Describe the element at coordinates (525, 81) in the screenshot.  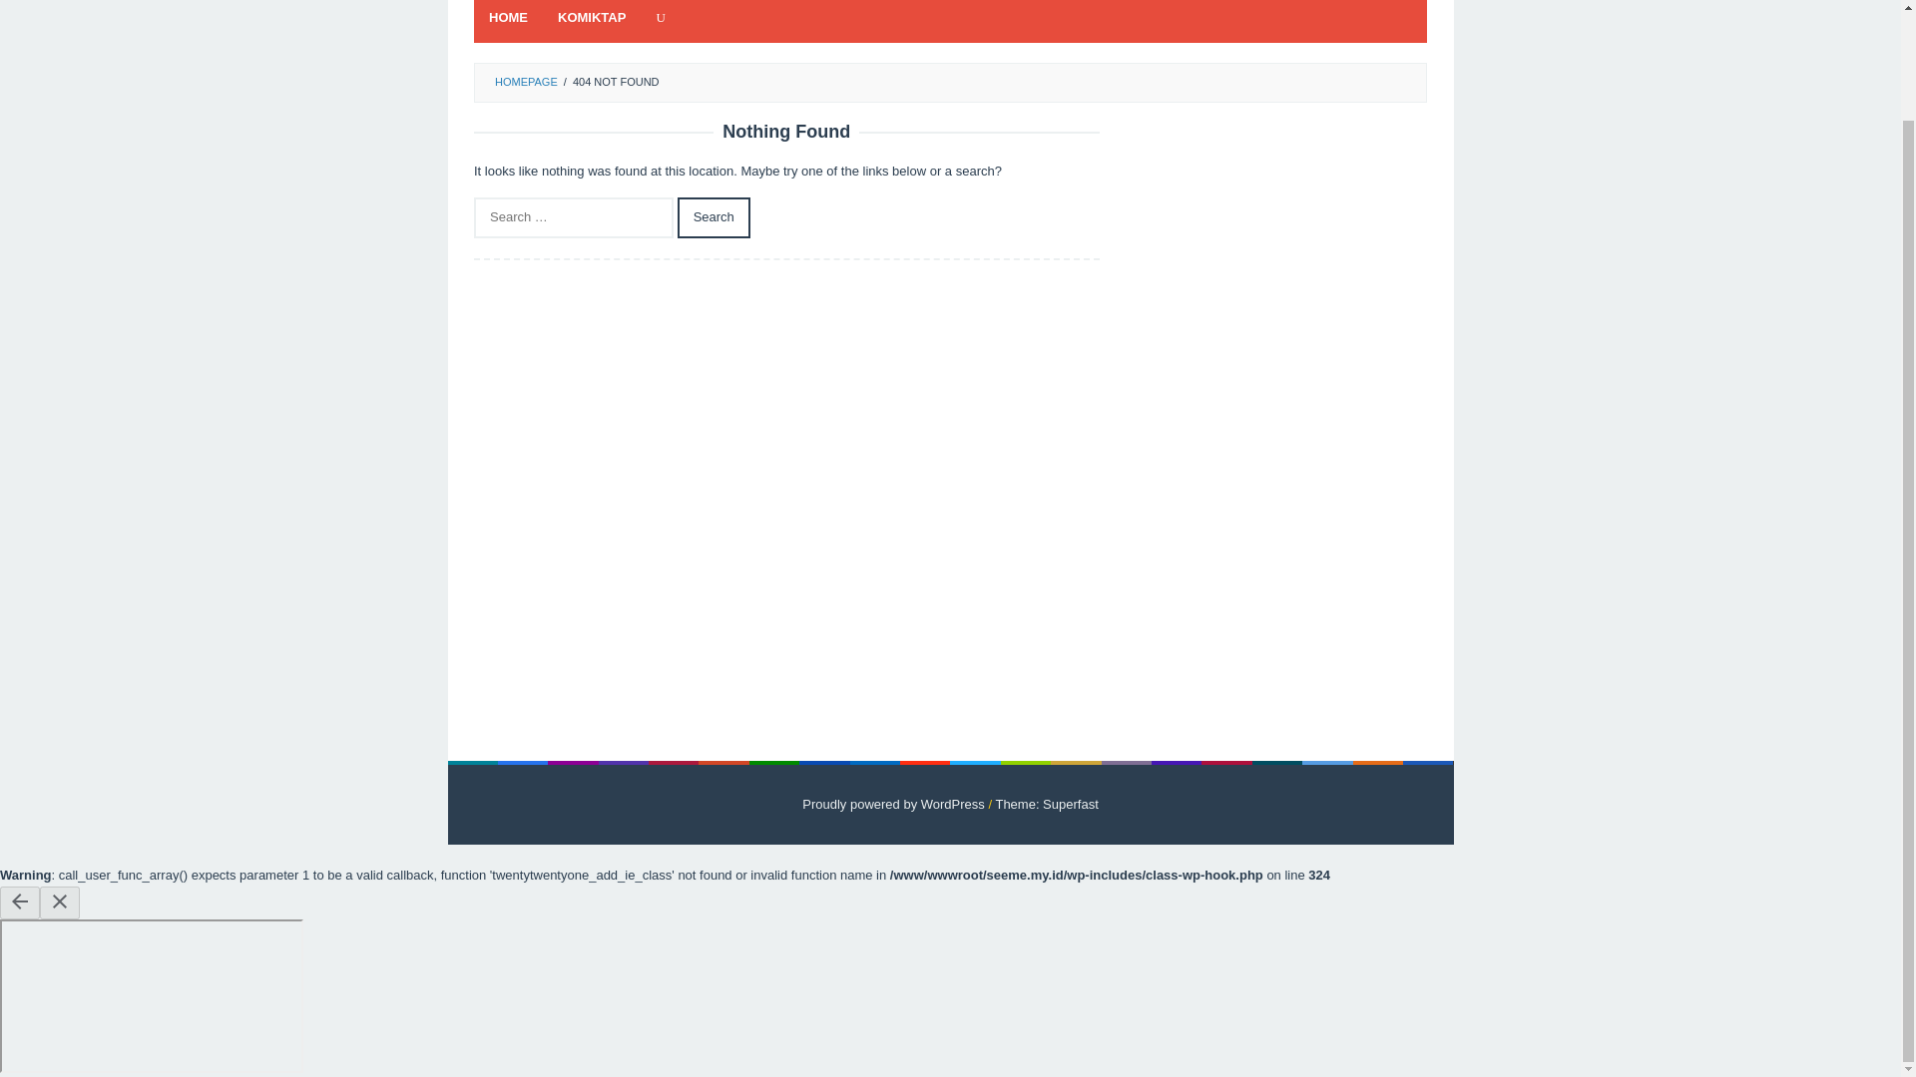
I see `HOMEPAGE` at that location.